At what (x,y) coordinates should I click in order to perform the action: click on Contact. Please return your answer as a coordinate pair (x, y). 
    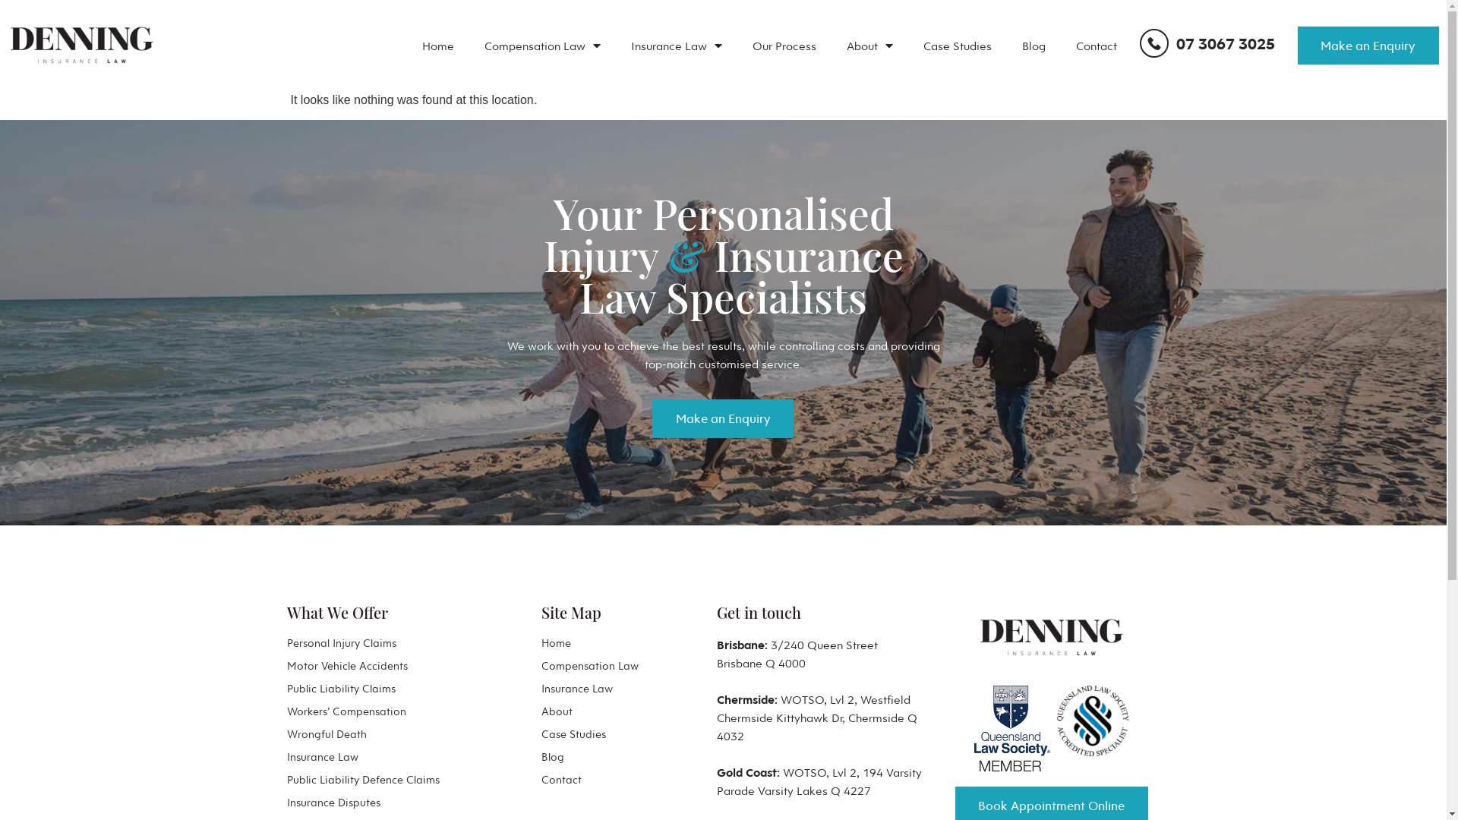
    Looking at the image, I should click on (1097, 46).